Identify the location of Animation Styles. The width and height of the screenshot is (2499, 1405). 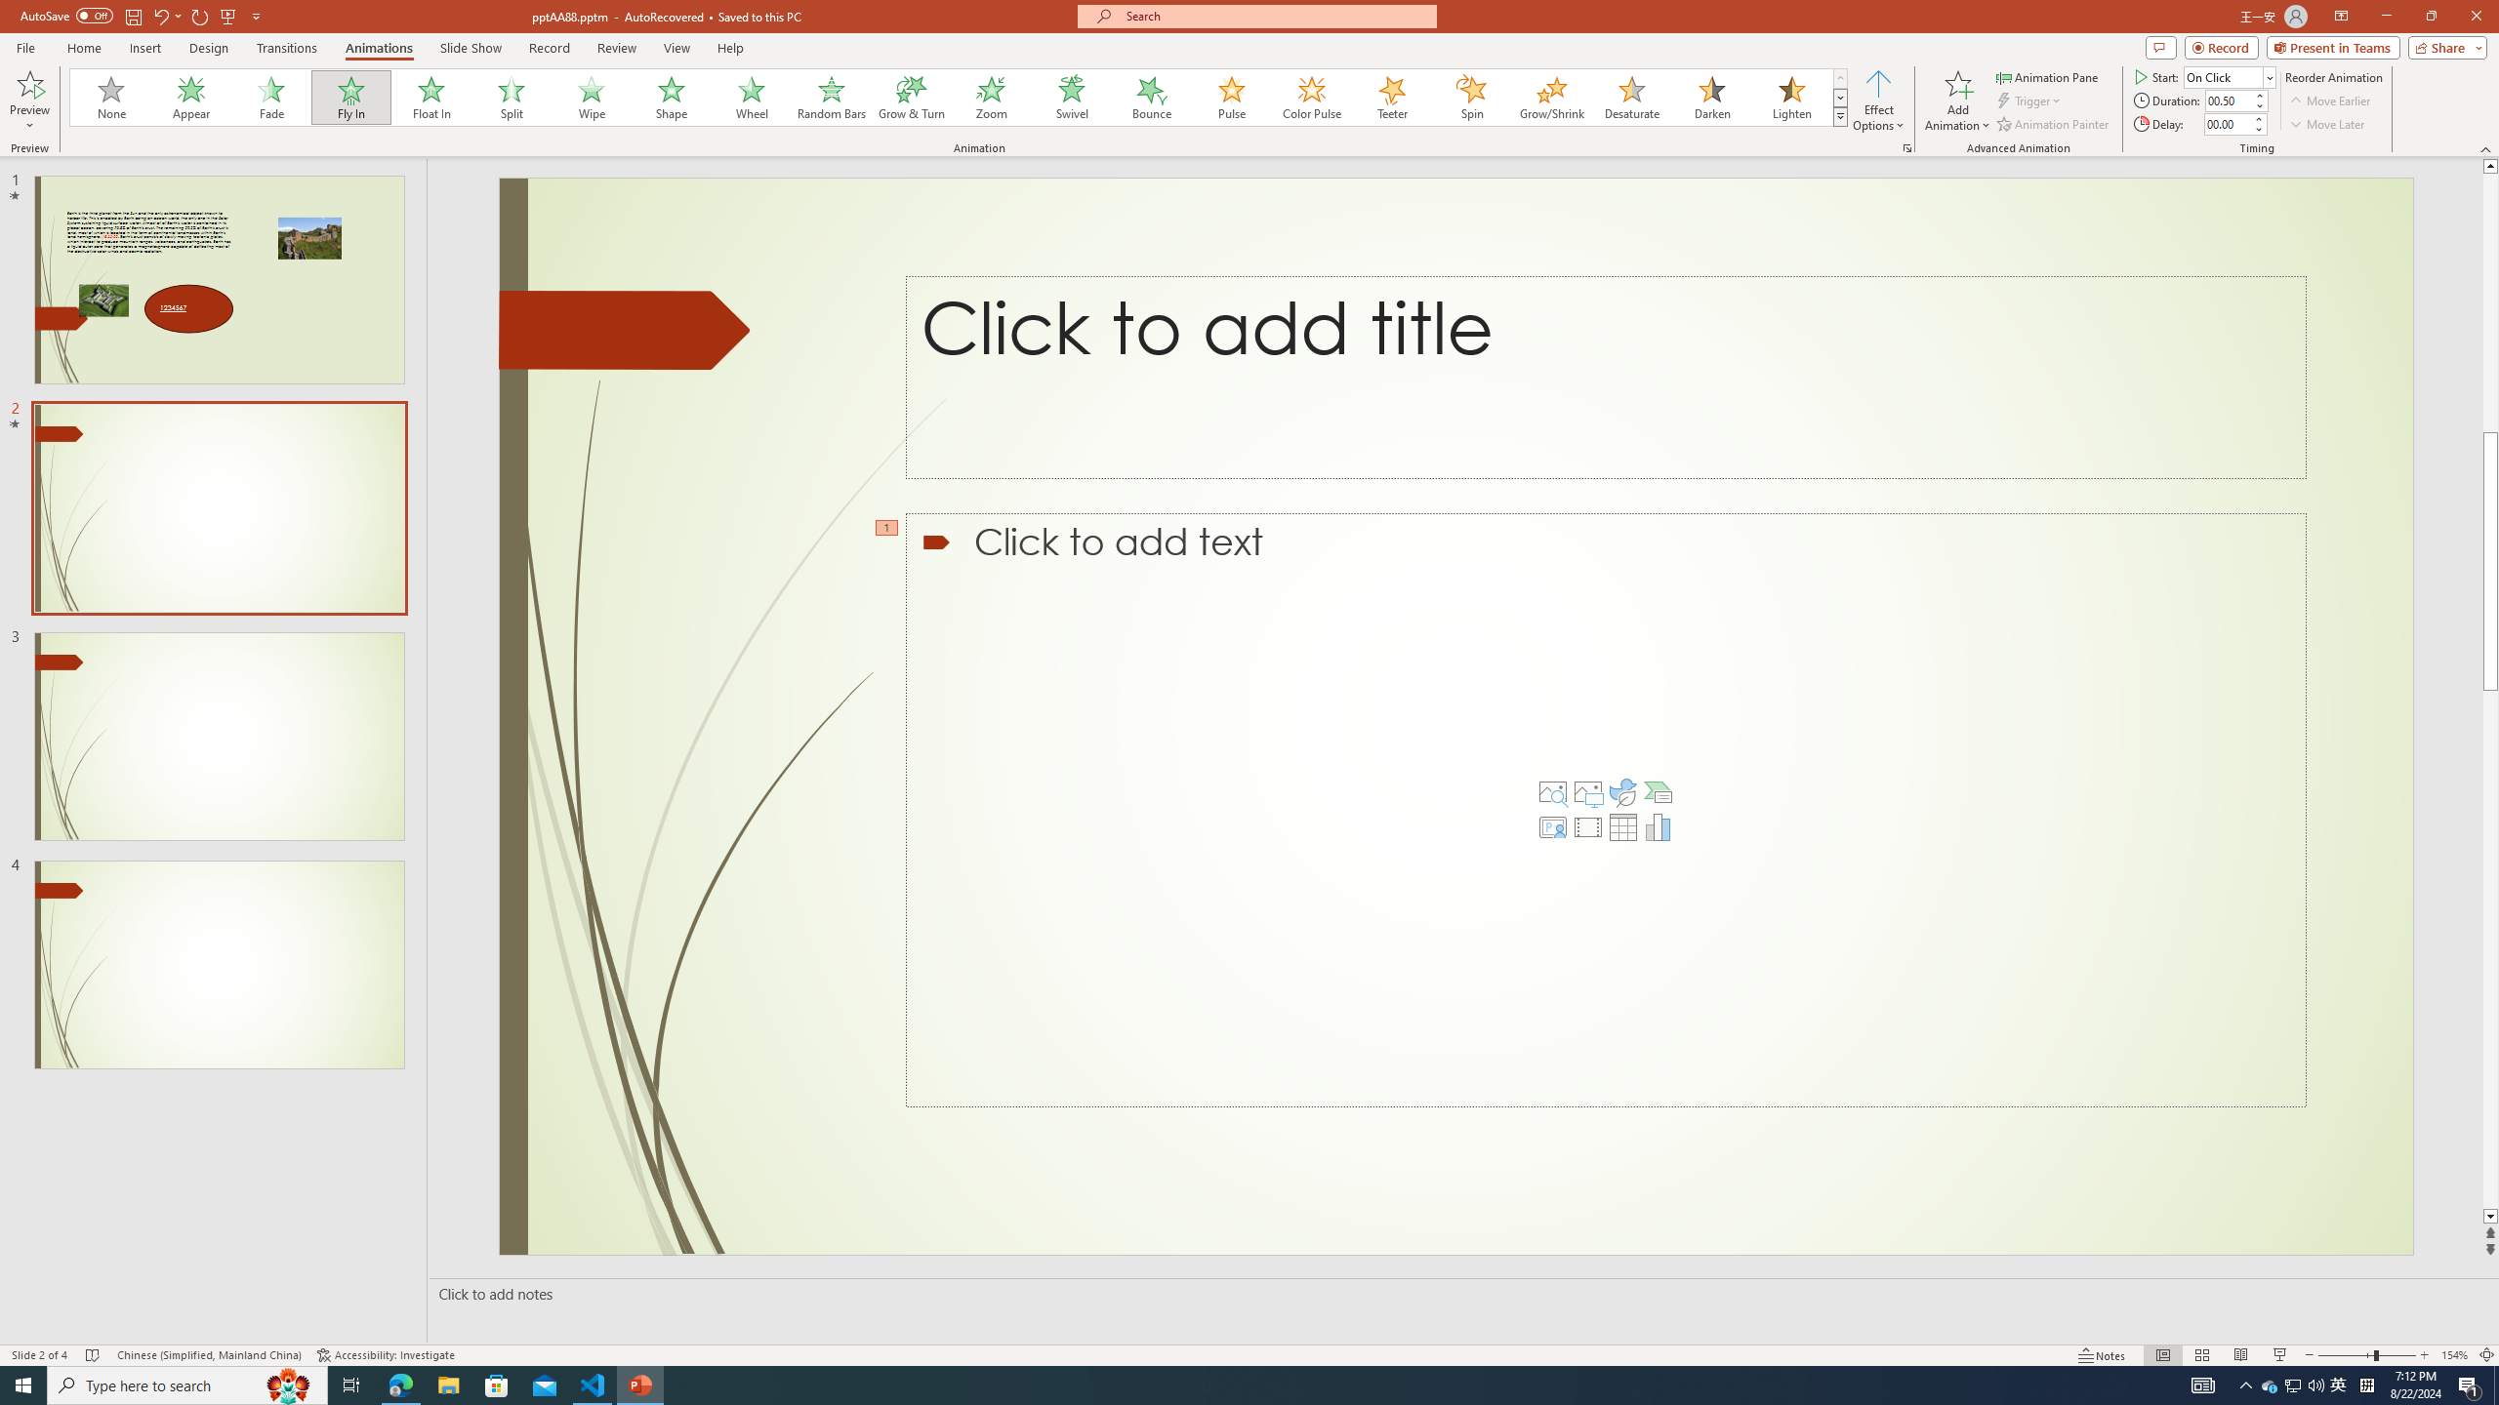
(1840, 116).